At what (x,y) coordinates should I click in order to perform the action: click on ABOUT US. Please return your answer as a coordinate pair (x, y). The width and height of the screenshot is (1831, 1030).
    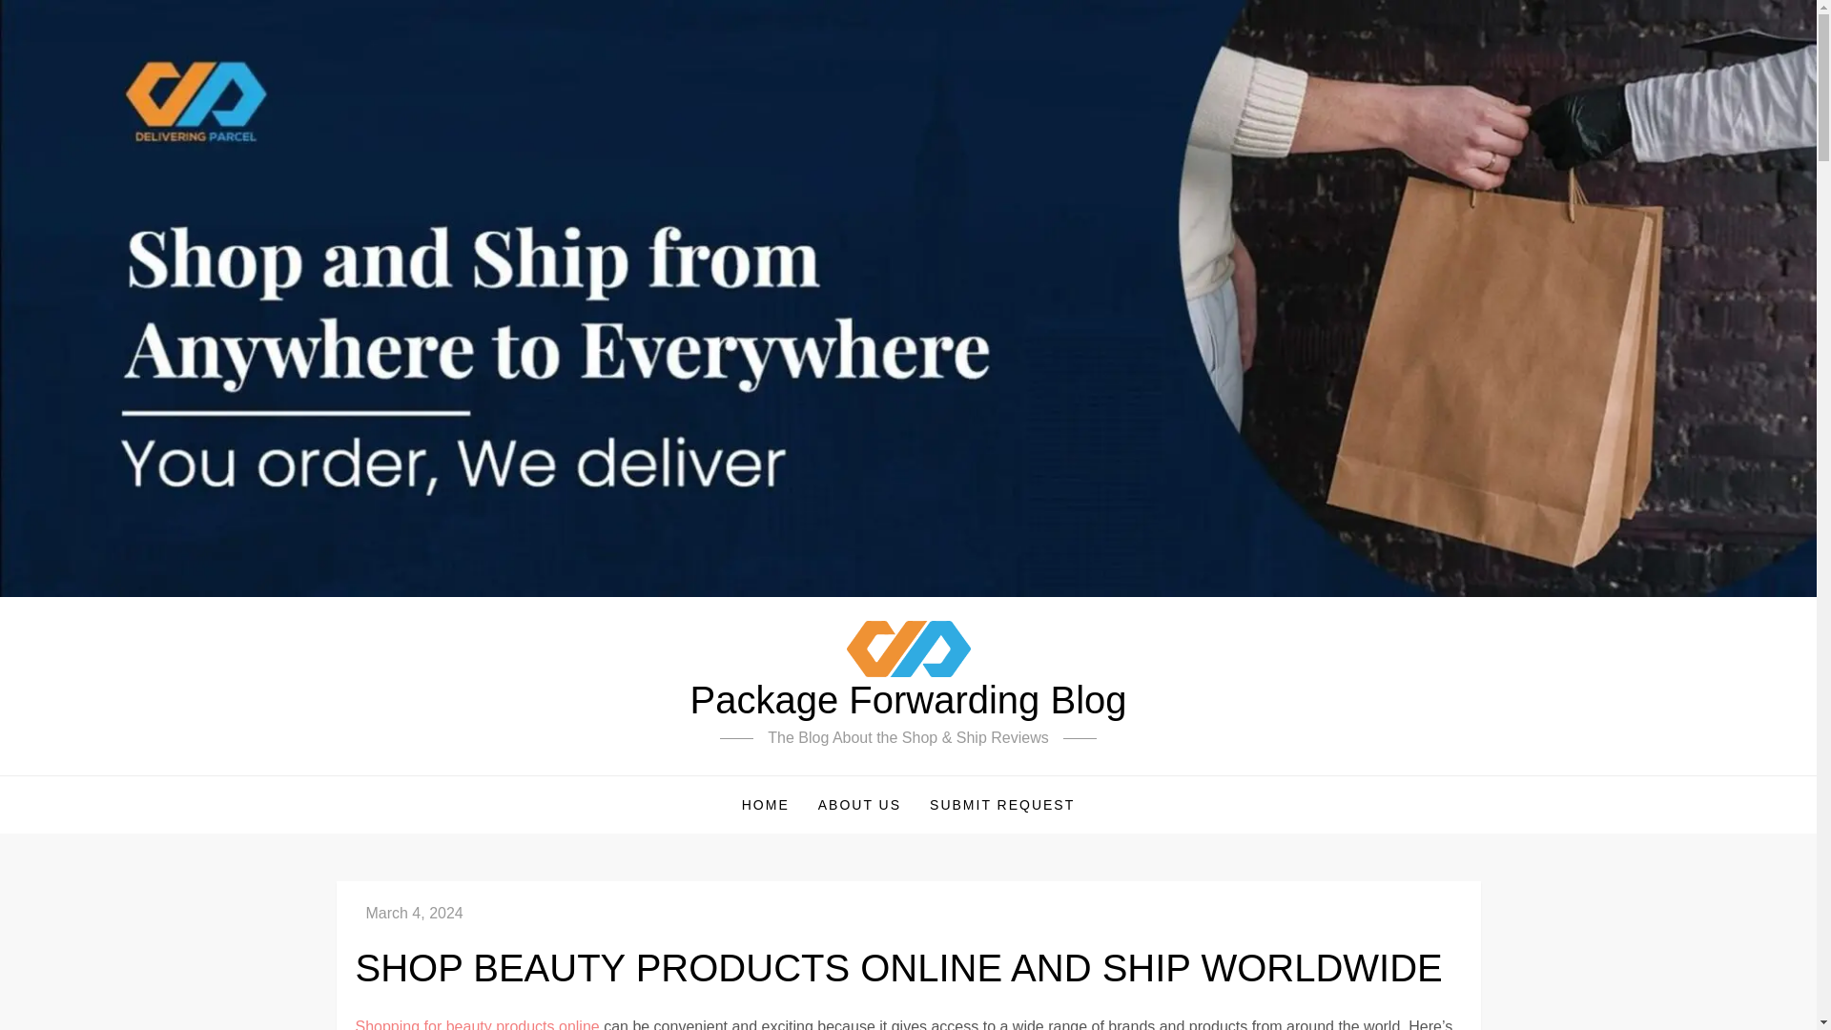
    Looking at the image, I should click on (859, 805).